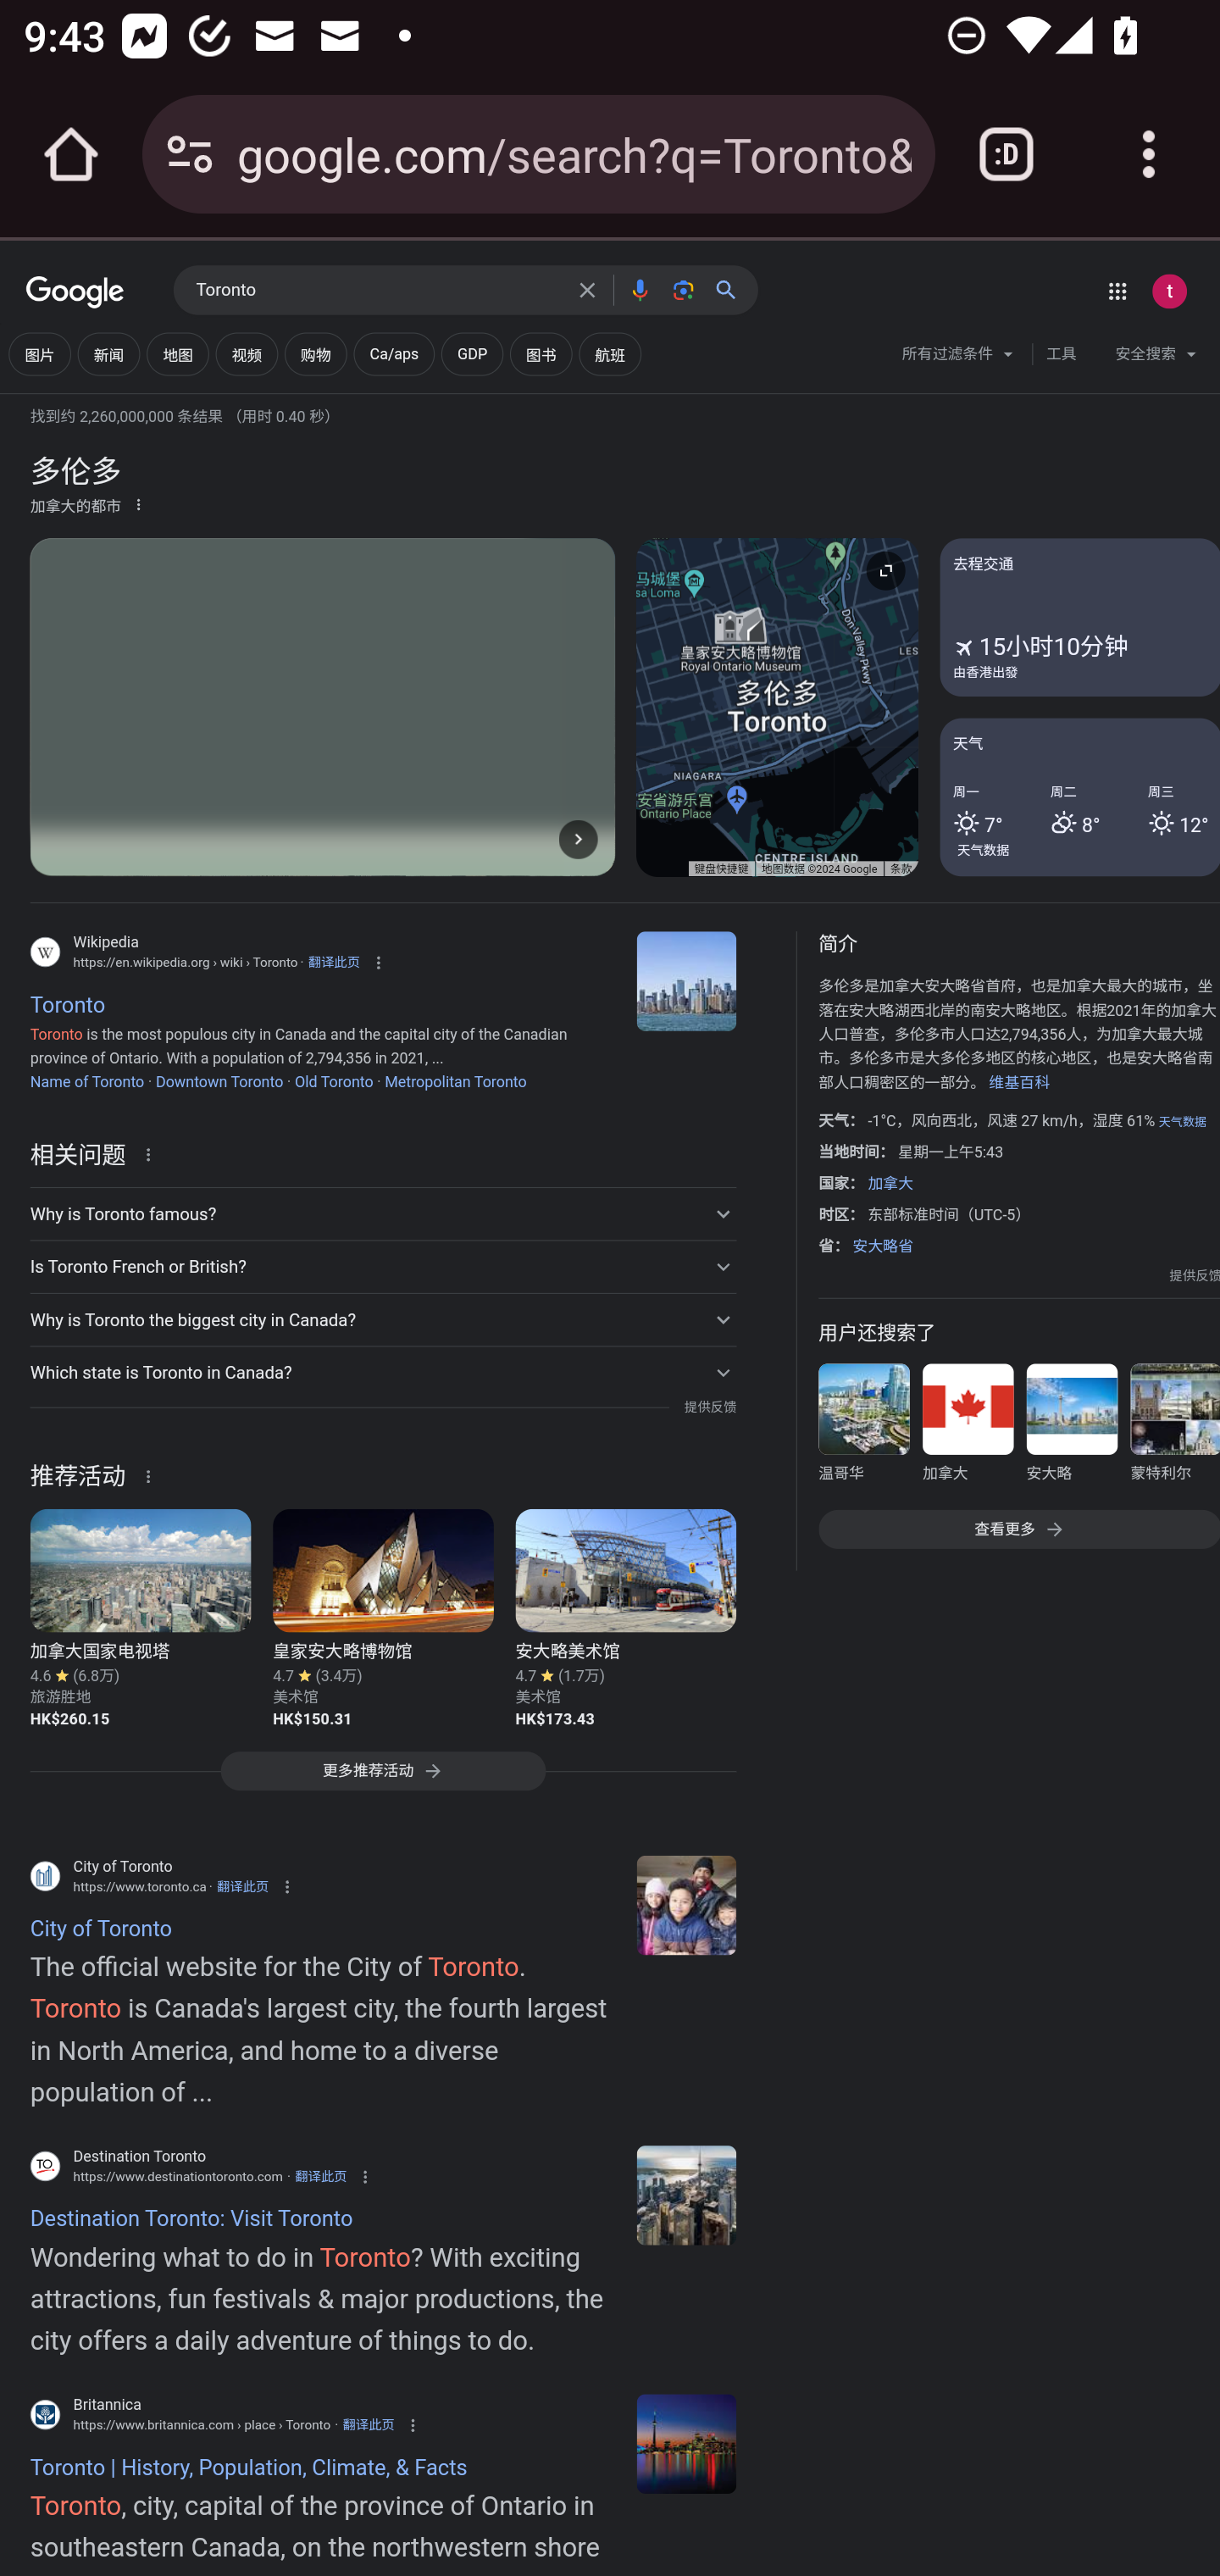 This screenshot has width=1220, height=2576. What do you see at coordinates (1079, 796) in the screenshot?
I see `天气 周一 高温 7 度 周二 高温 8 度 周三 高温 12 度` at bounding box center [1079, 796].